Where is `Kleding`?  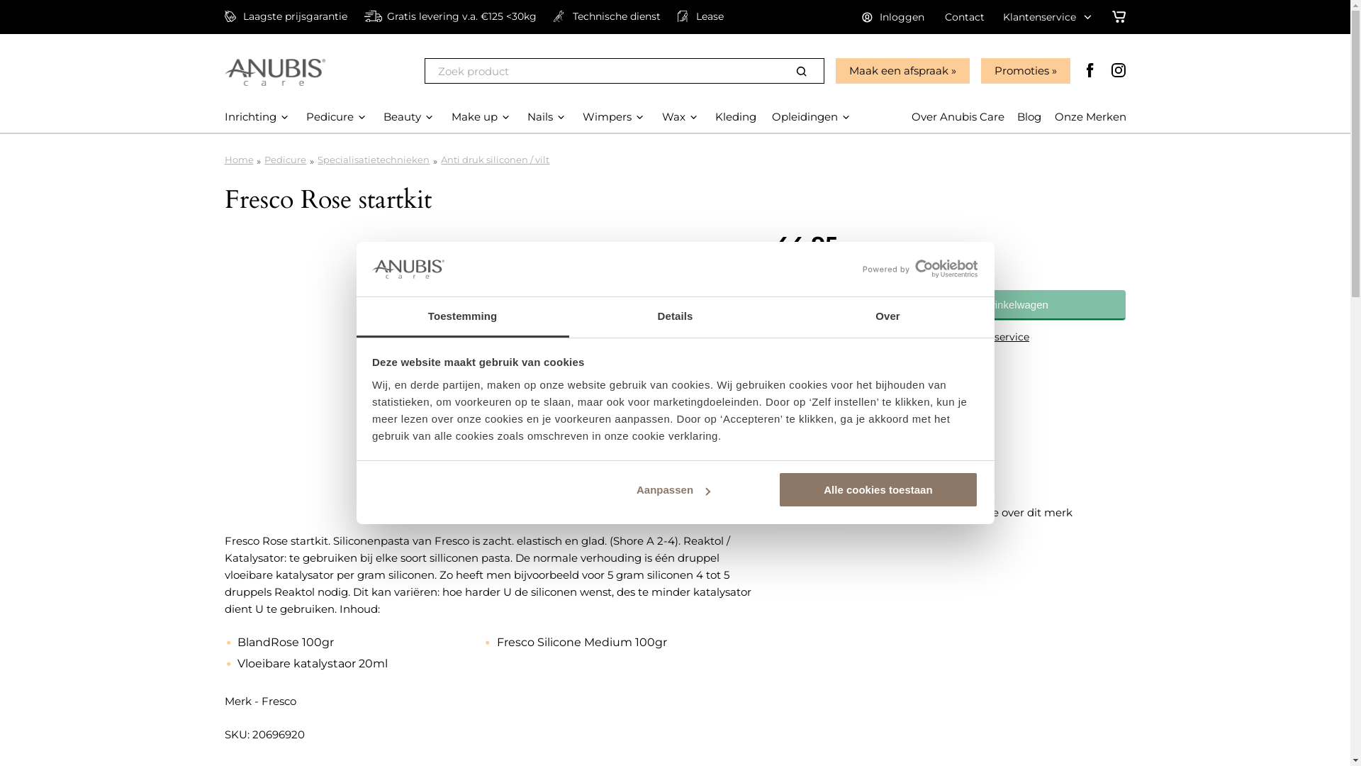 Kleding is located at coordinates (736, 116).